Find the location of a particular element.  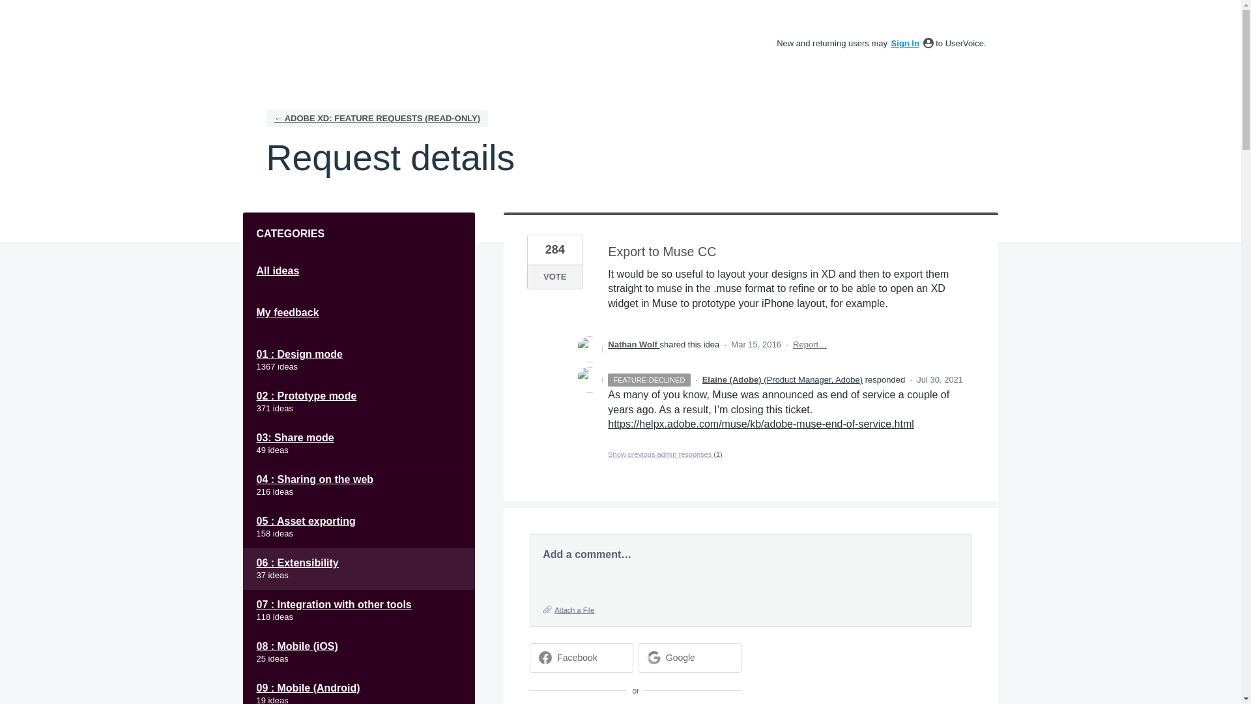

View all ideas in category 07 : Integration with other tools is located at coordinates (358, 610).